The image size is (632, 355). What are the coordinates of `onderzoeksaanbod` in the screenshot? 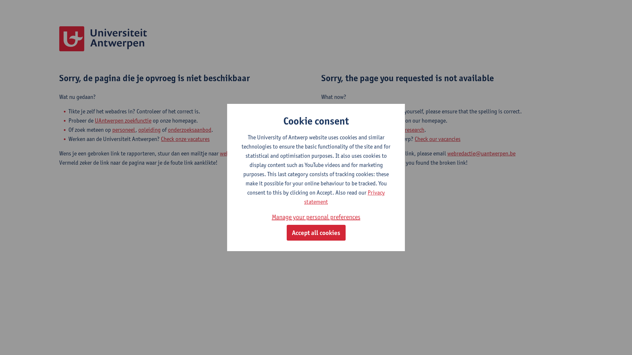 It's located at (190, 130).